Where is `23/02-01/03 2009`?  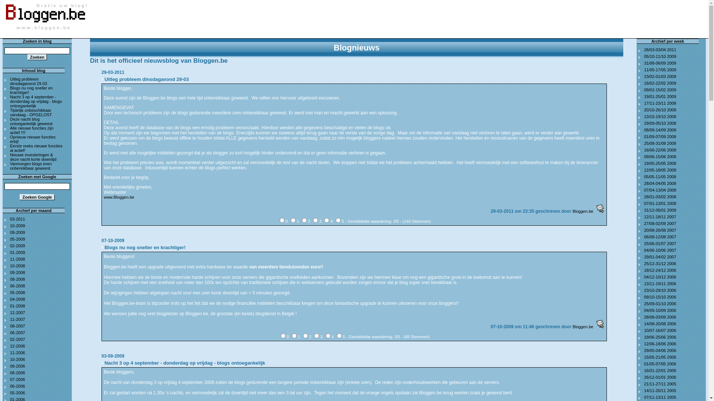
23/02-01/03 2009 is located at coordinates (660, 76).